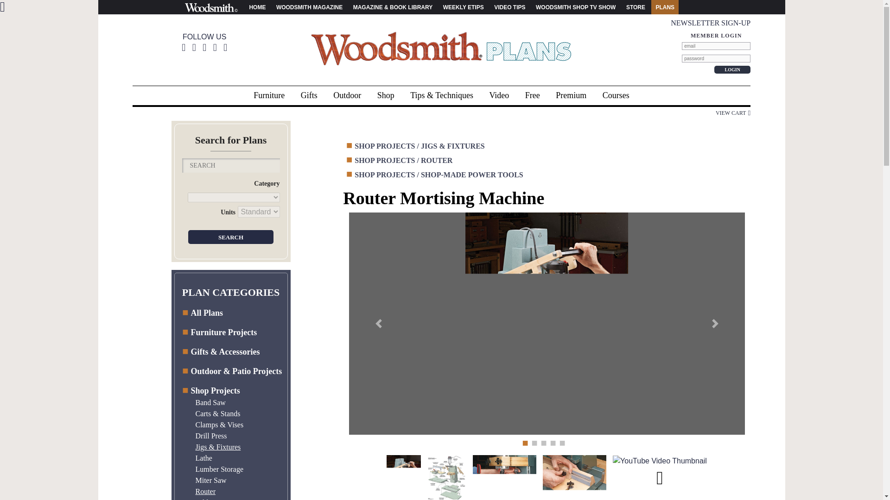  What do you see at coordinates (665, 7) in the screenshot?
I see `PLANS` at bounding box center [665, 7].